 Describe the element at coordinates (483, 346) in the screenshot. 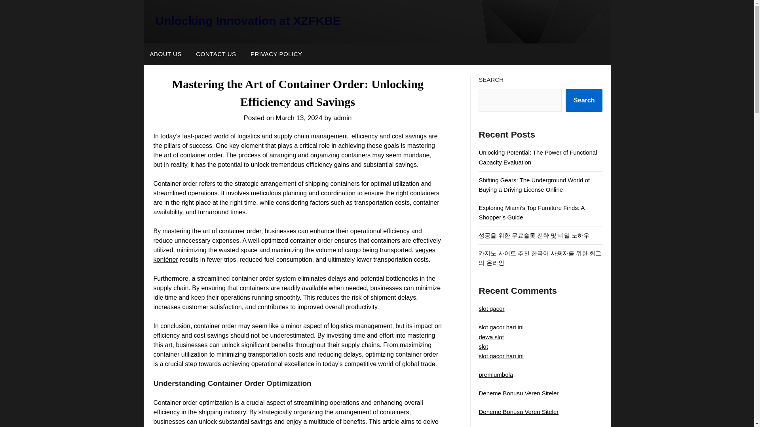

I see `slot` at that location.